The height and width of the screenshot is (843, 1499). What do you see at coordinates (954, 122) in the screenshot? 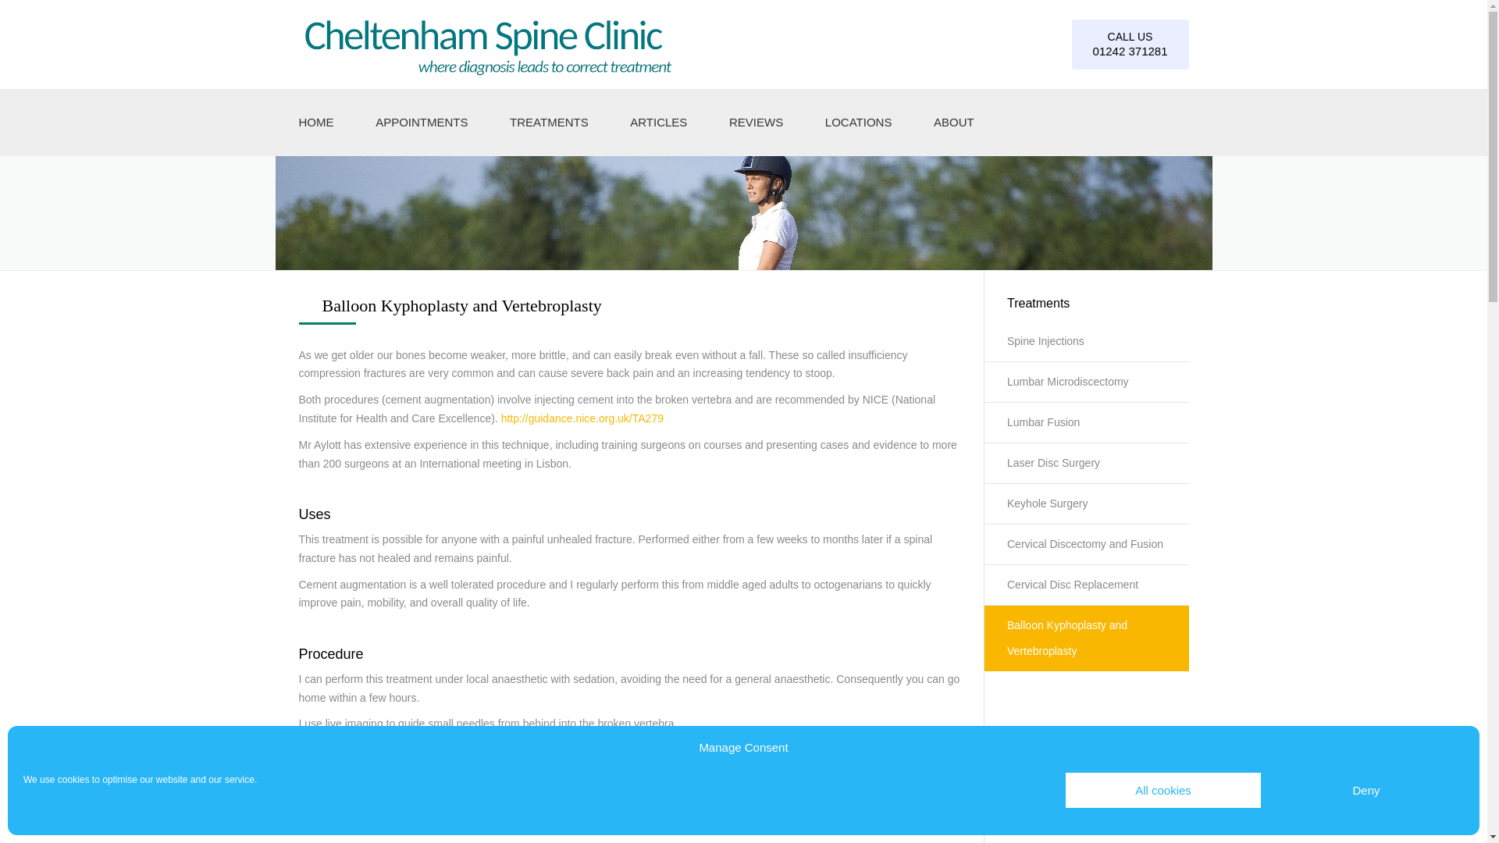
I see `ABOUT` at bounding box center [954, 122].